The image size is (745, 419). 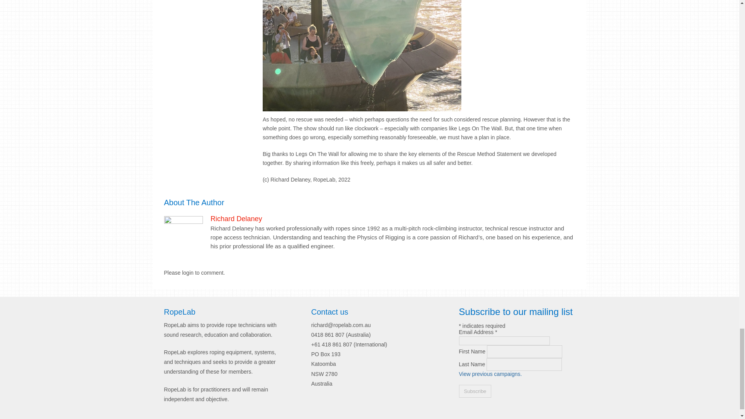 I want to click on Subscribe, so click(x=475, y=391).